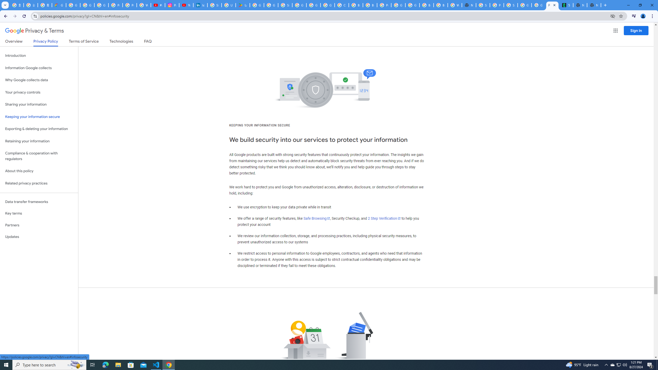  What do you see at coordinates (483, 5) in the screenshot?
I see `Sign in - Google Accounts` at bounding box center [483, 5].